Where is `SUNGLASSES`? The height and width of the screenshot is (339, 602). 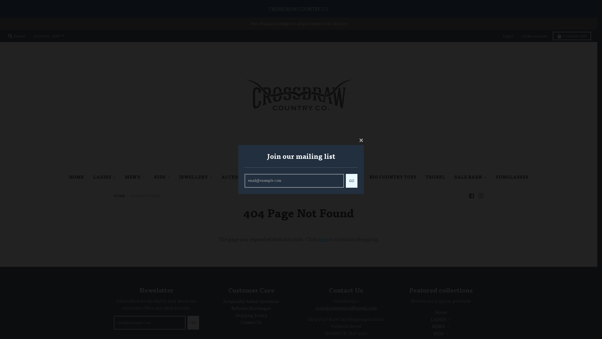
SUNGLASSES is located at coordinates (512, 177).